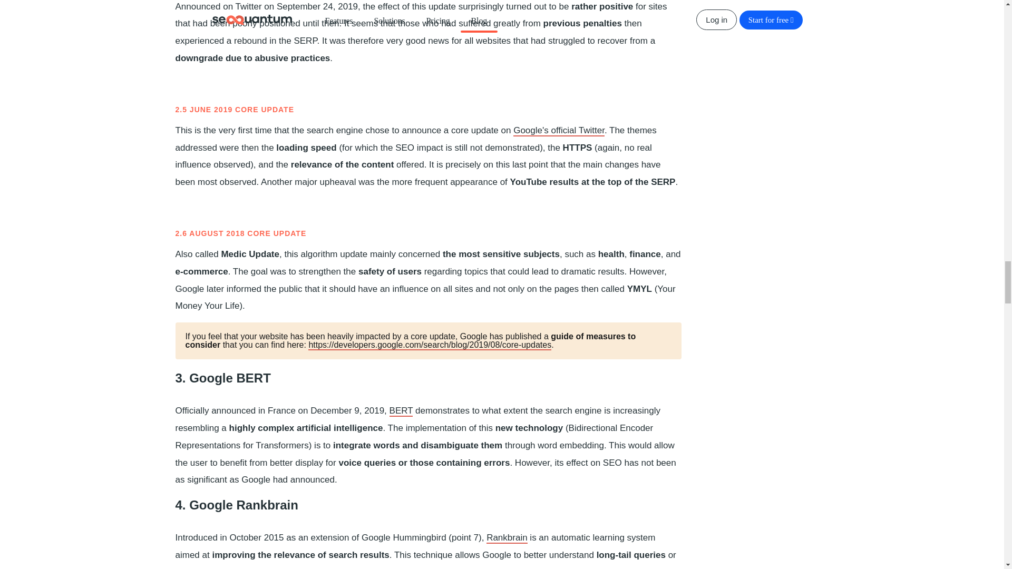  What do you see at coordinates (401, 411) in the screenshot?
I see `BERT` at bounding box center [401, 411].